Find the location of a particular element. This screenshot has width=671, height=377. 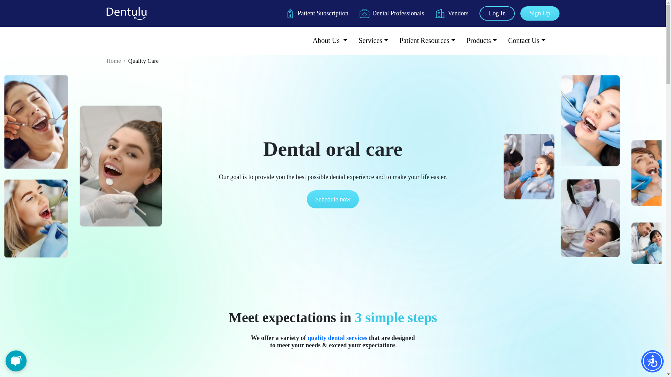

About Us is located at coordinates (330, 40).